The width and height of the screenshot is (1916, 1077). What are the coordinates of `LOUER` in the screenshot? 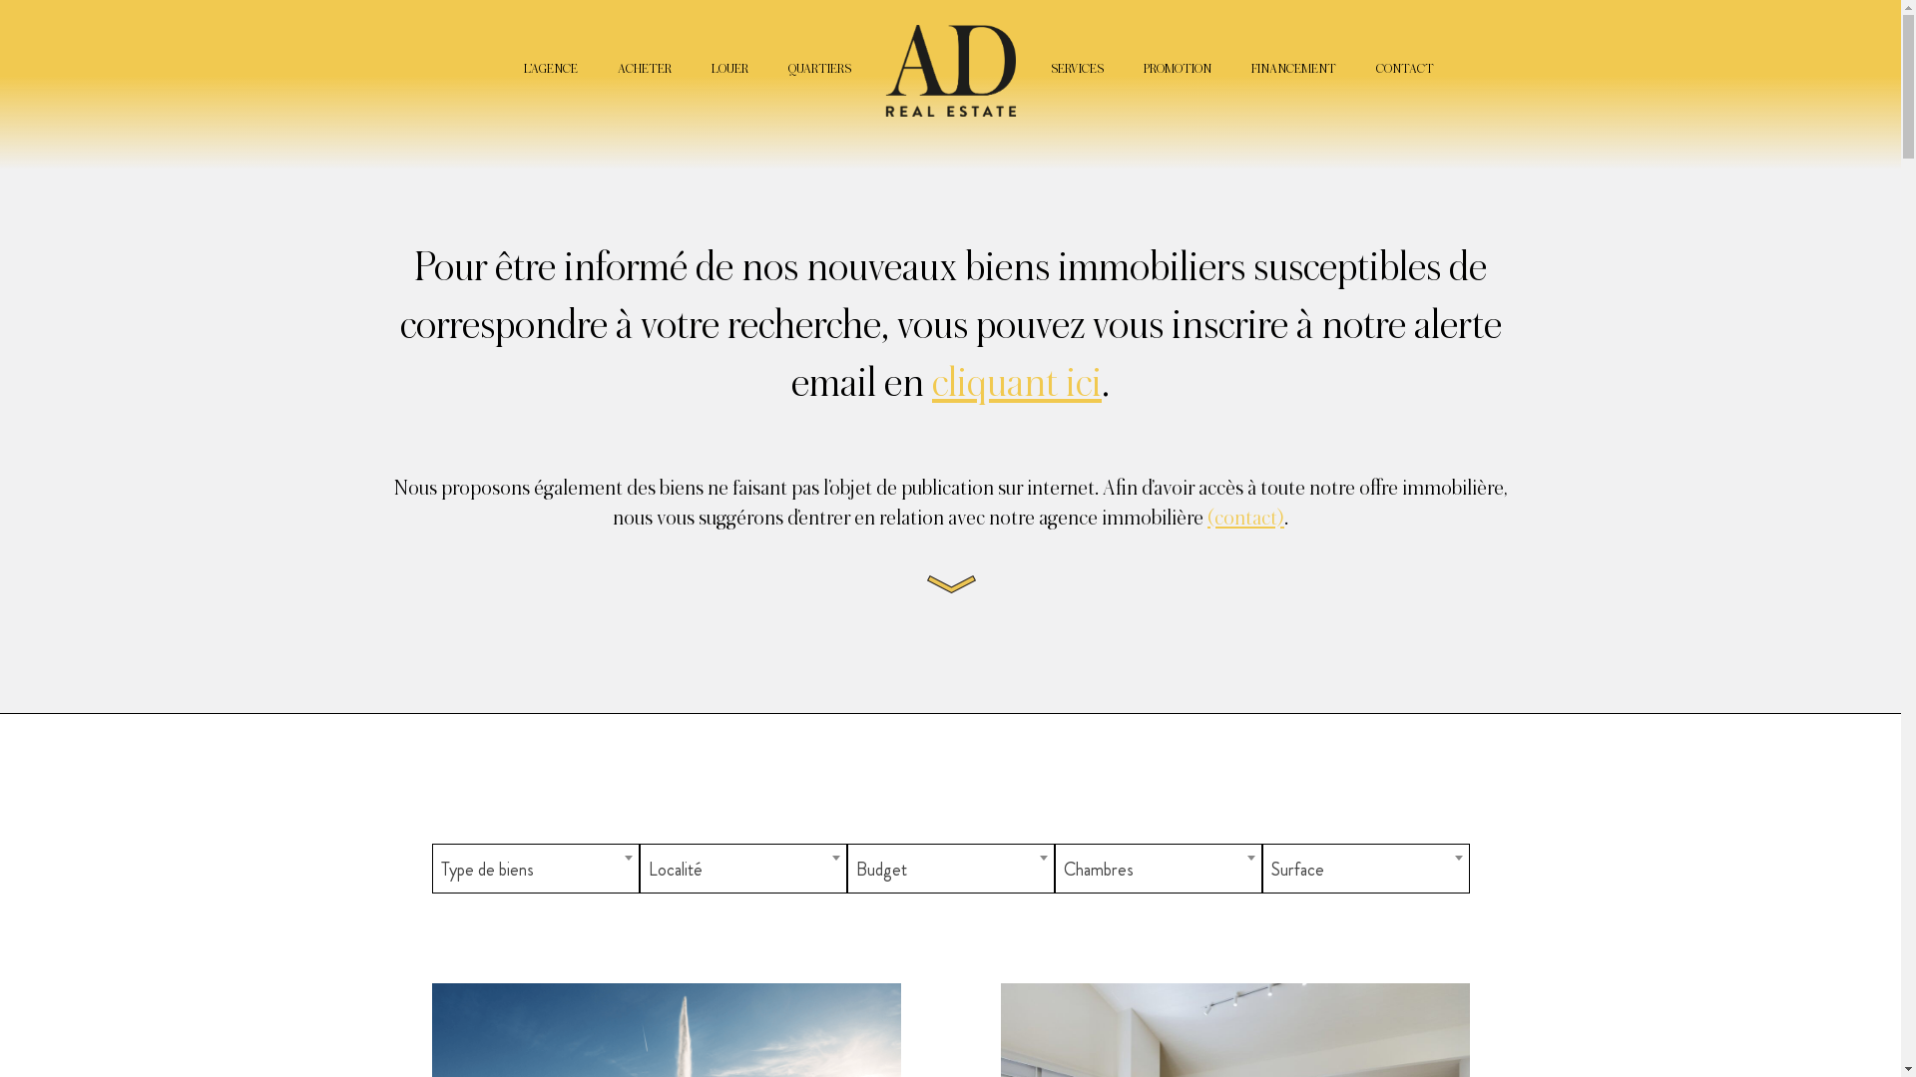 It's located at (728, 69).